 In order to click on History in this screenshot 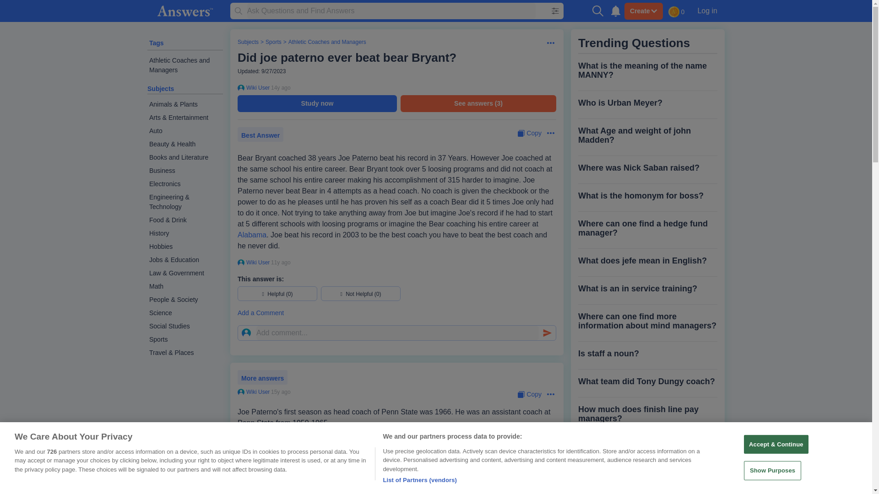, I will do `click(185, 233)`.